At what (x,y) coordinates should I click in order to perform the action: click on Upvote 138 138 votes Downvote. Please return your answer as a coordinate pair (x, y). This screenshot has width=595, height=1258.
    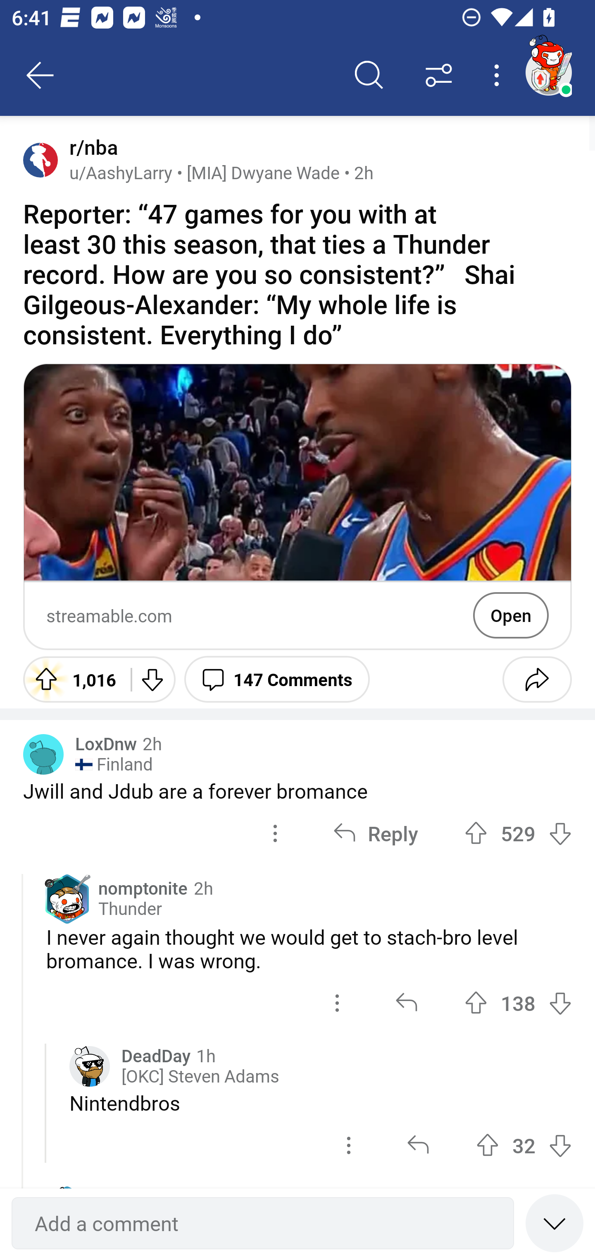
    Looking at the image, I should click on (518, 1002).